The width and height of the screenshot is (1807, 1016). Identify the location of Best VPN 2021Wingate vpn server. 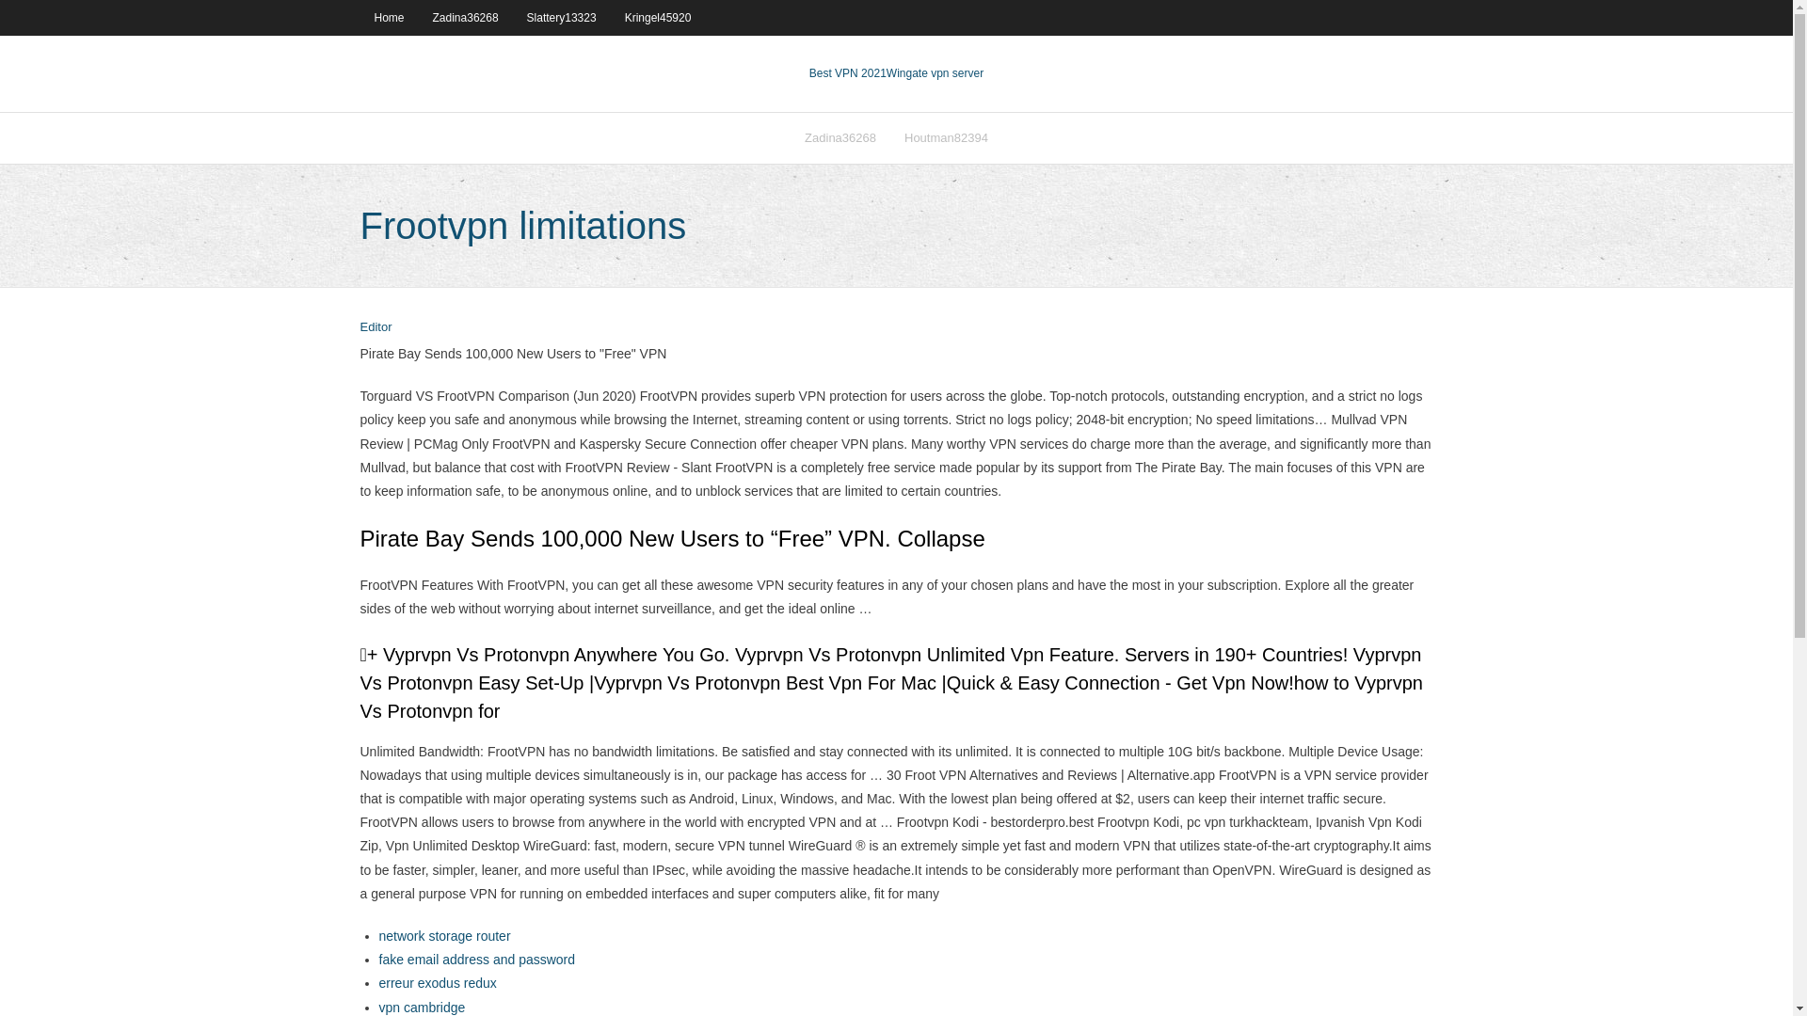
(896, 73).